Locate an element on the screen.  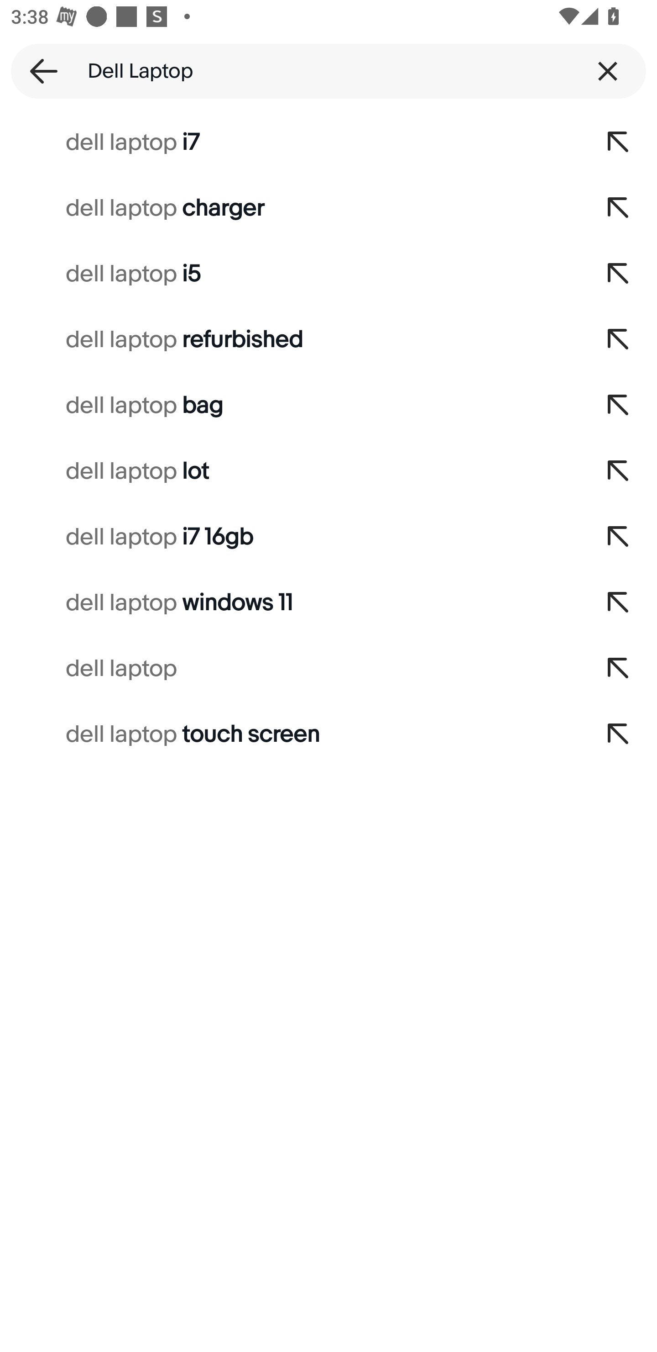
dell laptop charger is located at coordinates (290, 208).